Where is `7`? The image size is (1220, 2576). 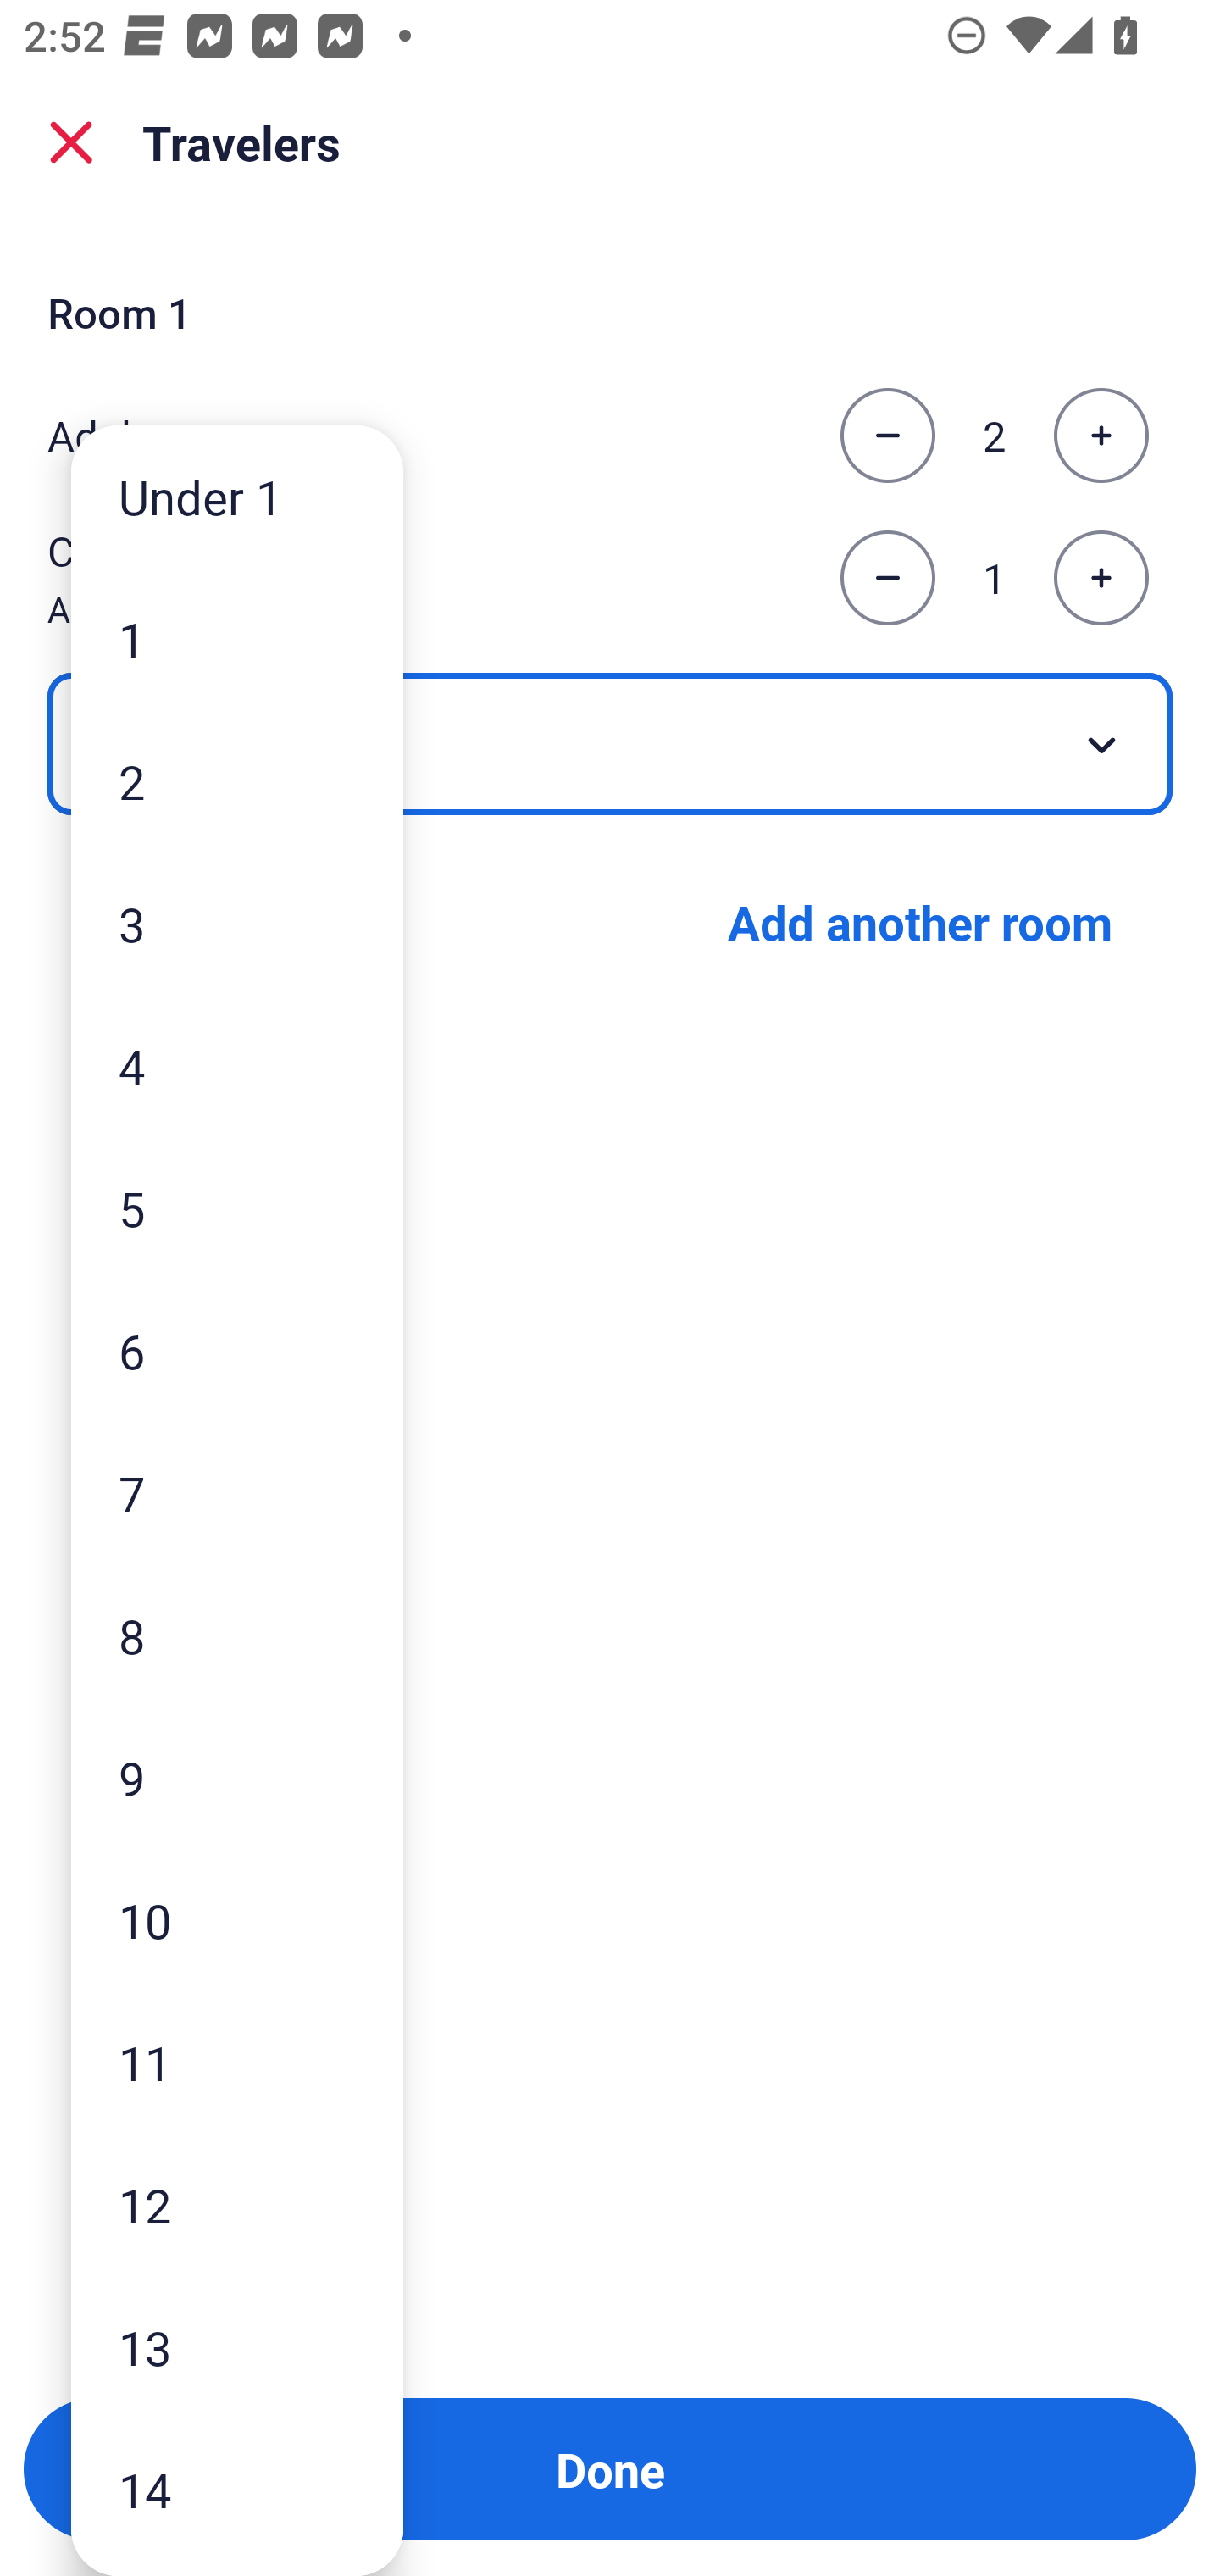
7 is located at coordinates (237, 1493).